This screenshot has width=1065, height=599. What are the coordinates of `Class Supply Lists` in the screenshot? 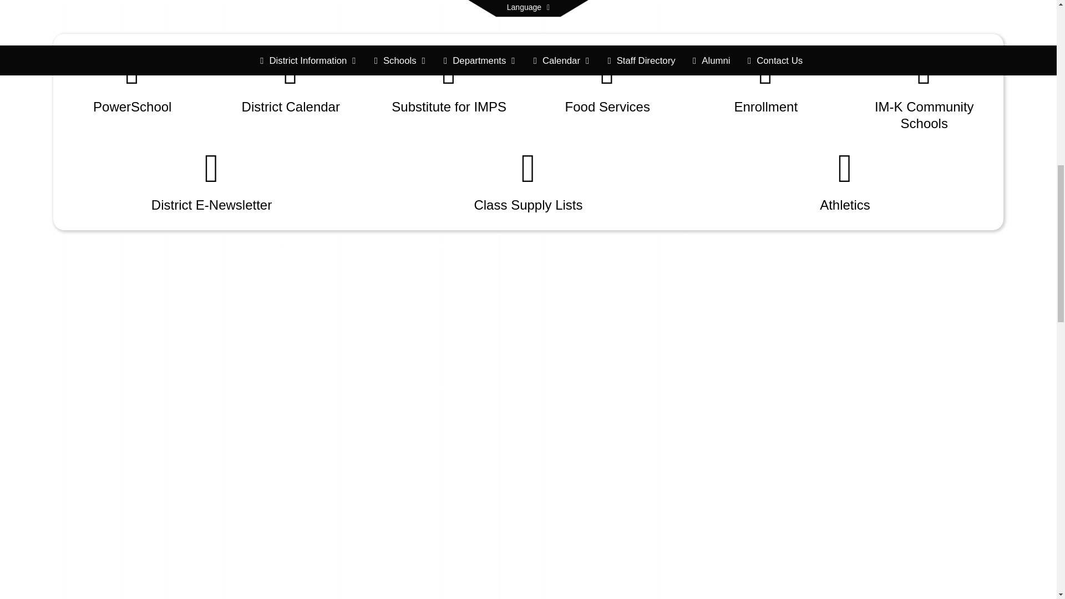 It's located at (528, 181).